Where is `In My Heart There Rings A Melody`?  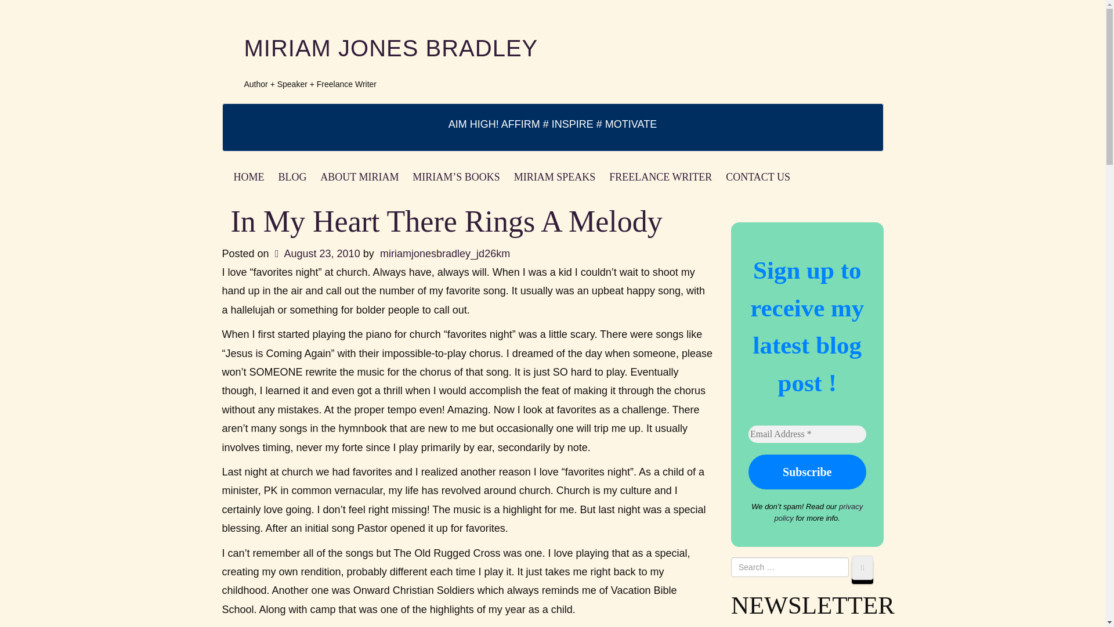 In My Heart There Rings A Melody is located at coordinates (447, 222).